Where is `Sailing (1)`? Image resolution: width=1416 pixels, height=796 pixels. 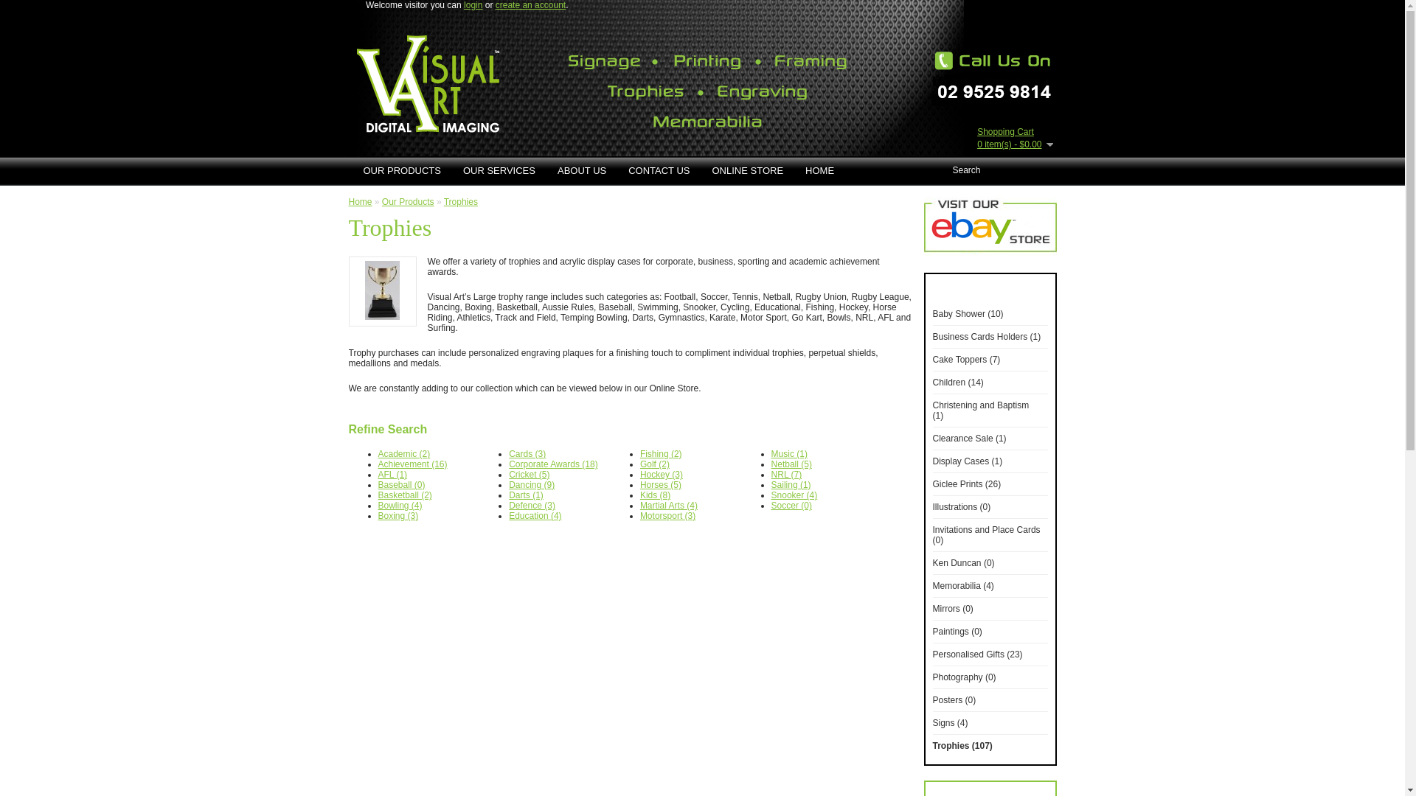
Sailing (1) is located at coordinates (791, 485).